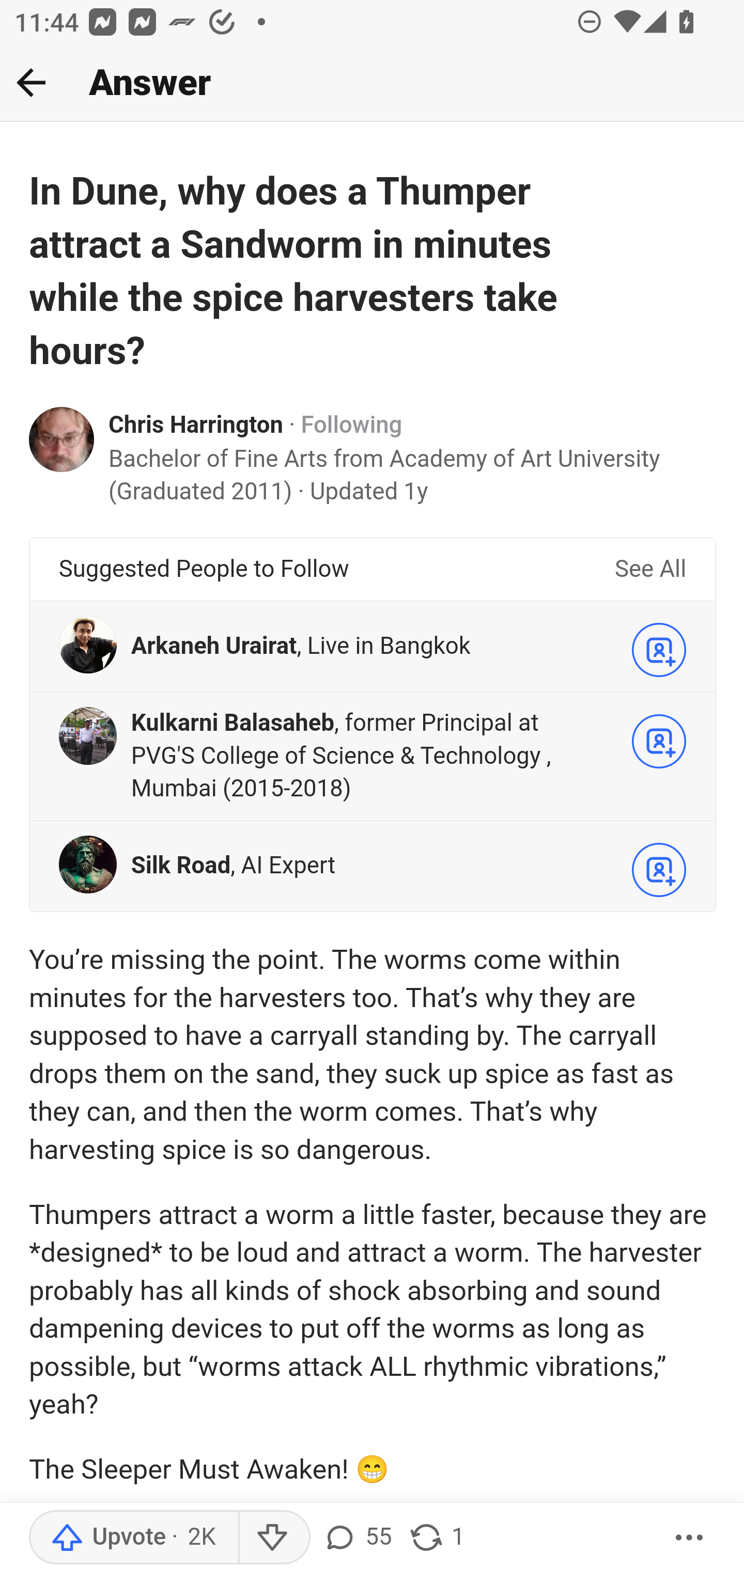 This screenshot has height=1570, width=744. What do you see at coordinates (437, 1537) in the screenshot?
I see `1 share` at bounding box center [437, 1537].